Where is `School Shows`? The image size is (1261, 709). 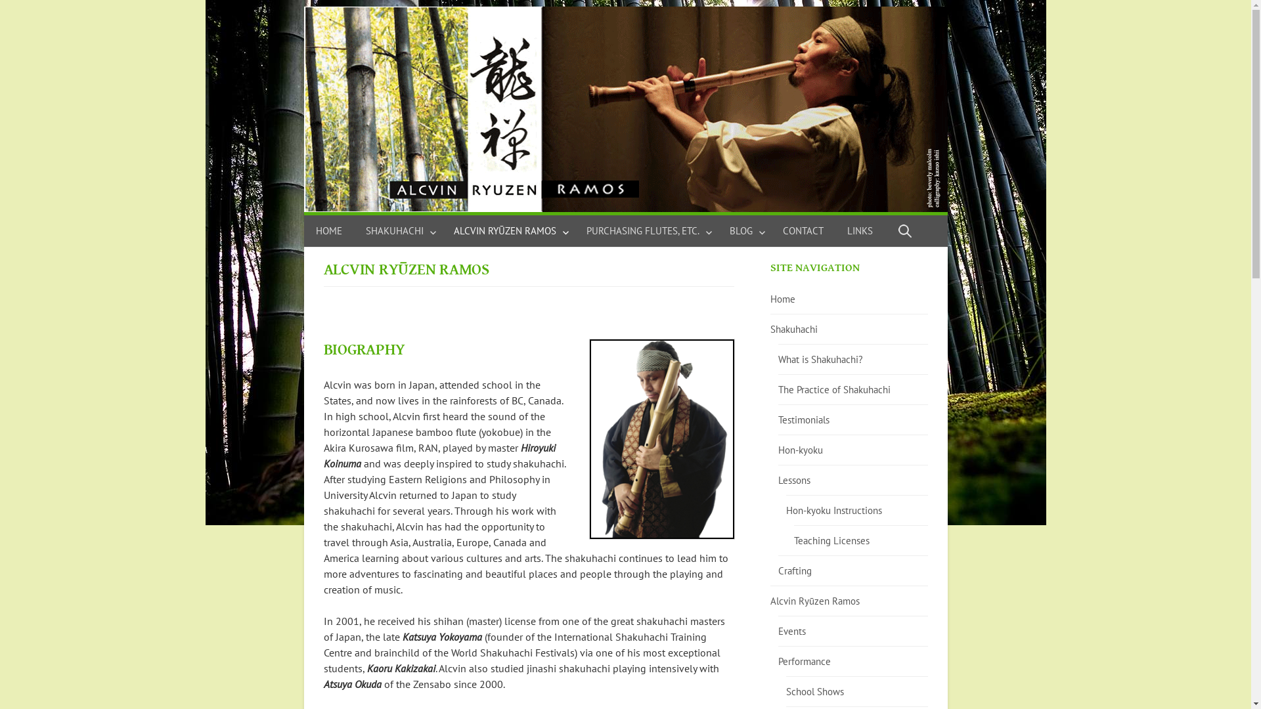 School Shows is located at coordinates (815, 692).